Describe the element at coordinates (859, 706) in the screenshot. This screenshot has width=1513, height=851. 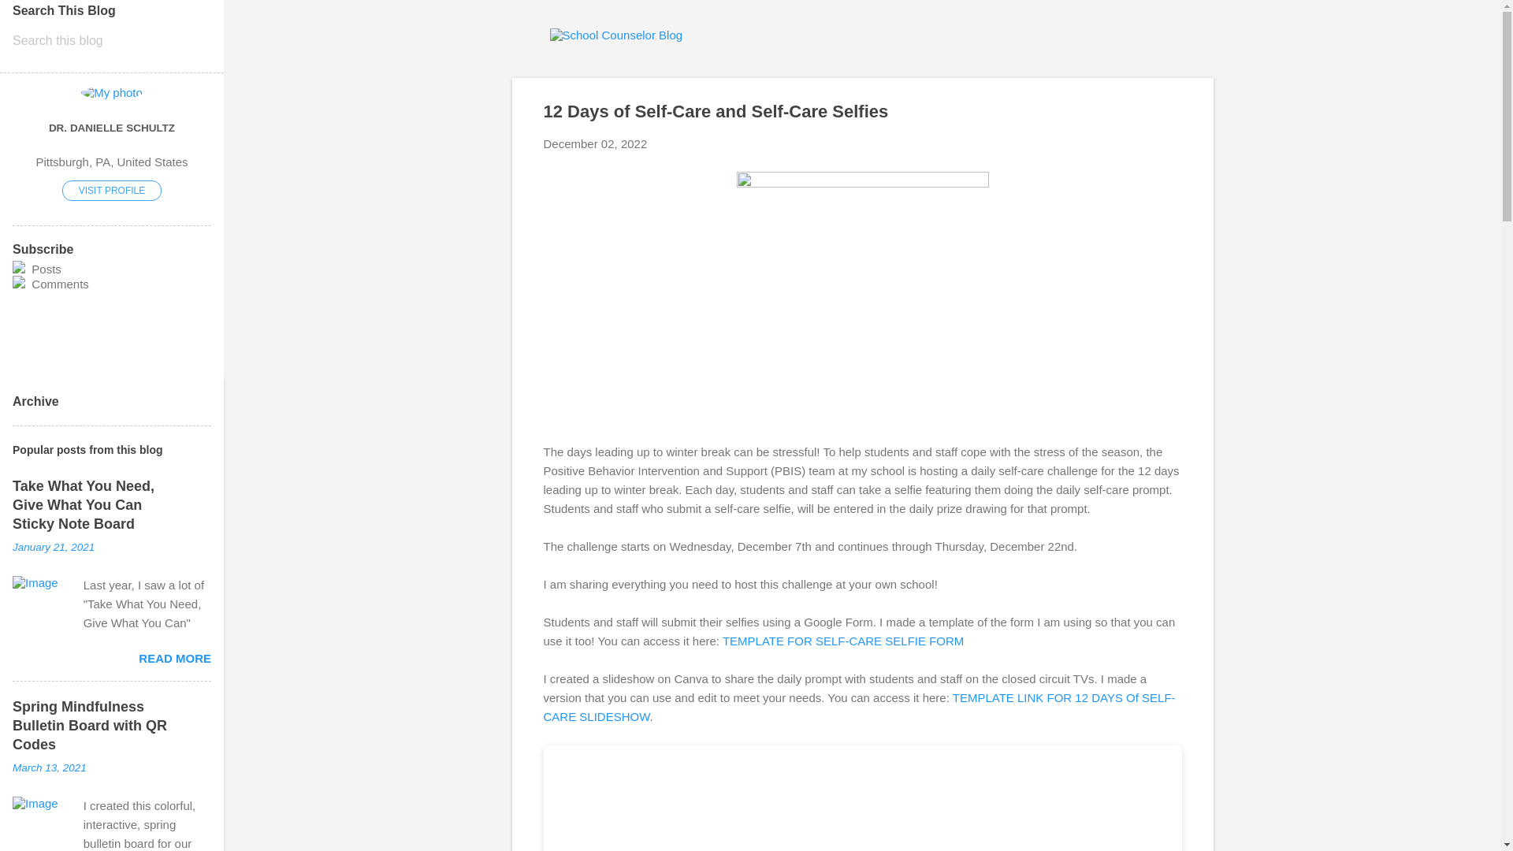
I see `TEMPLATE LINK FOR 12 DAYS Of SELF-CARE SLIDESHOW` at that location.